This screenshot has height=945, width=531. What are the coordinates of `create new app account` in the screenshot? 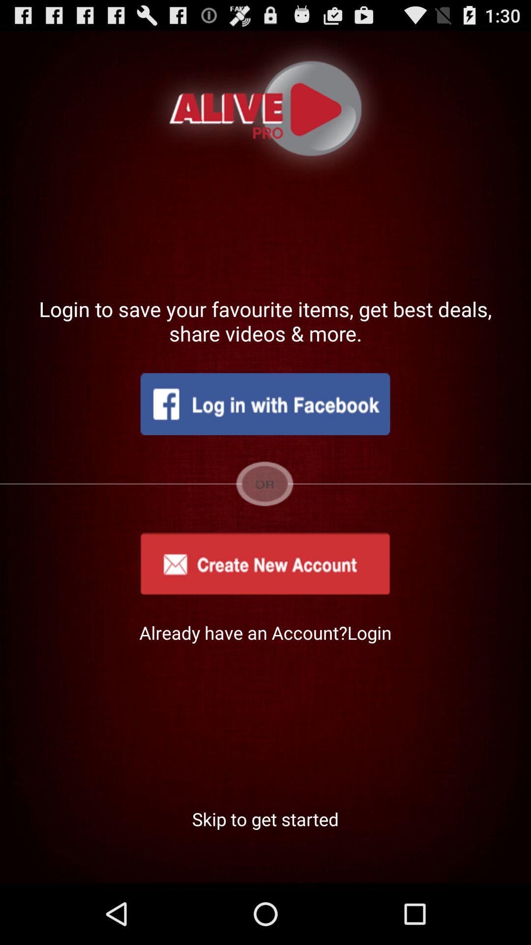 It's located at (265, 564).